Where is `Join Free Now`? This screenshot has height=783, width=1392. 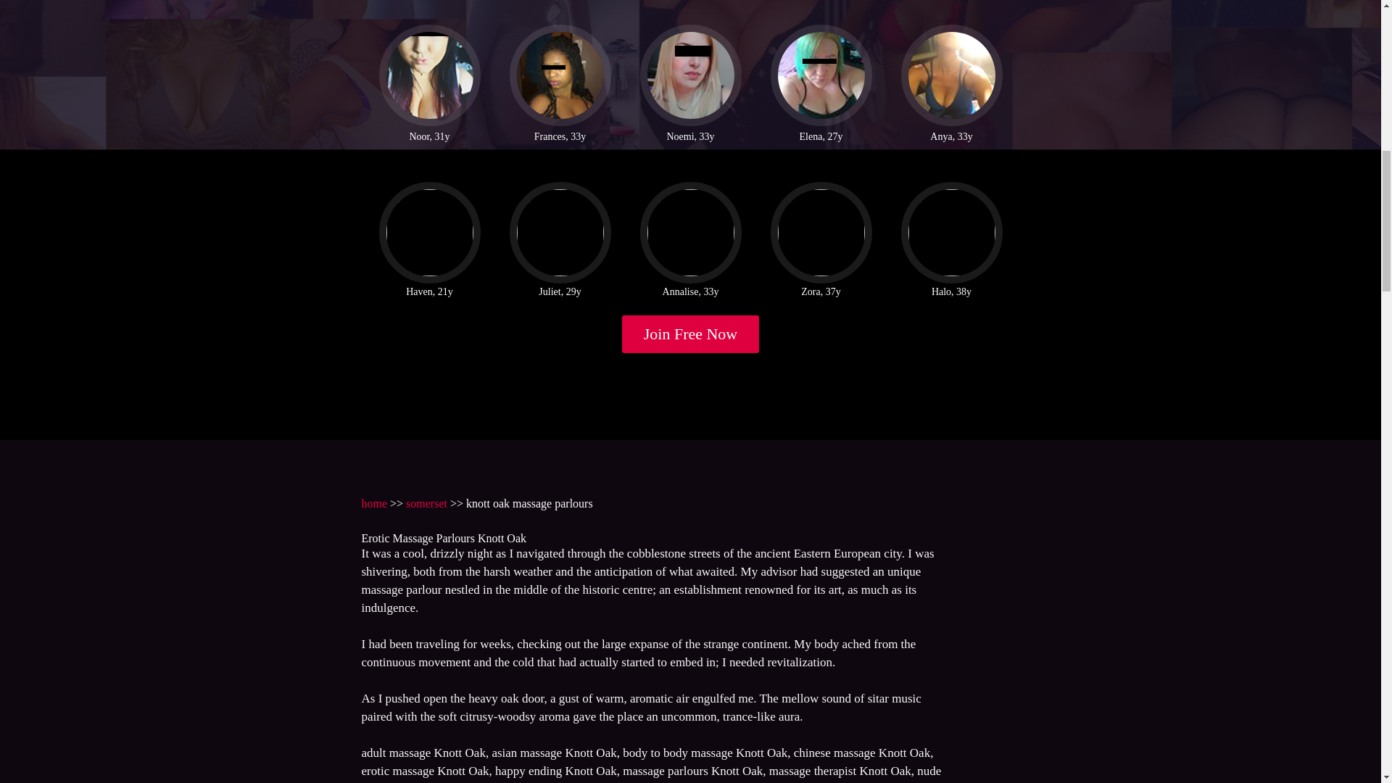 Join Free Now is located at coordinates (691, 334).